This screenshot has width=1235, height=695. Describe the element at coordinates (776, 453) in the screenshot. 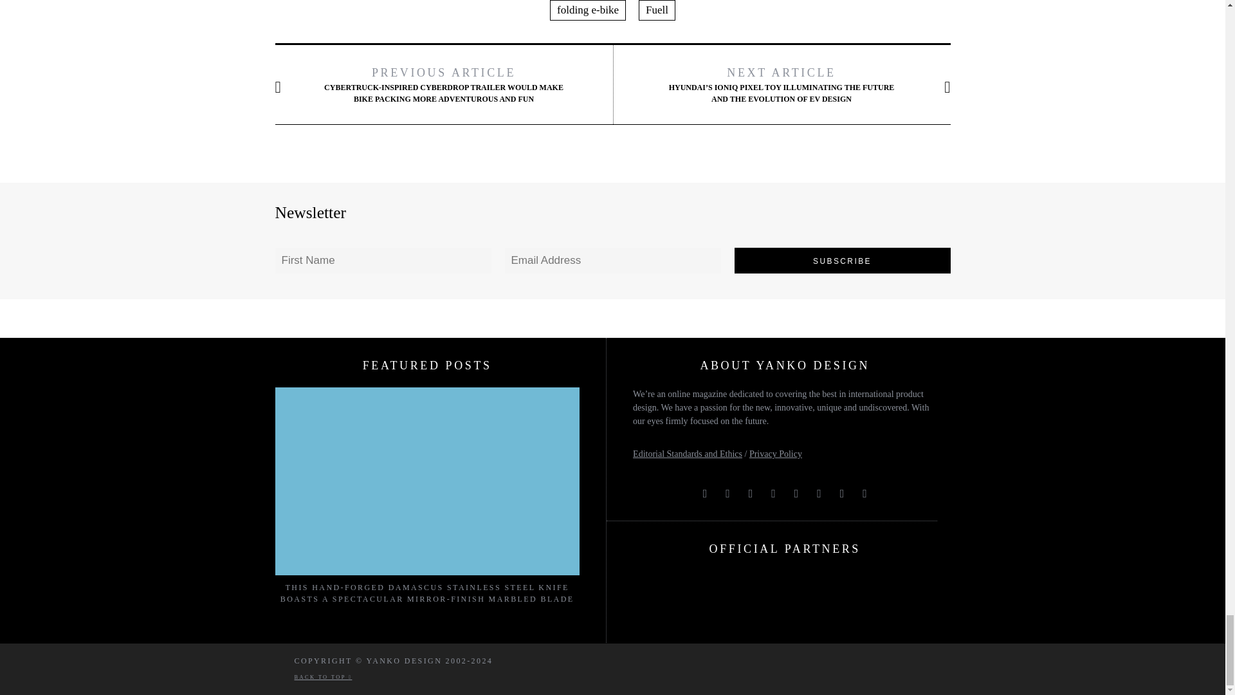

I see `Privacy Policy` at that location.